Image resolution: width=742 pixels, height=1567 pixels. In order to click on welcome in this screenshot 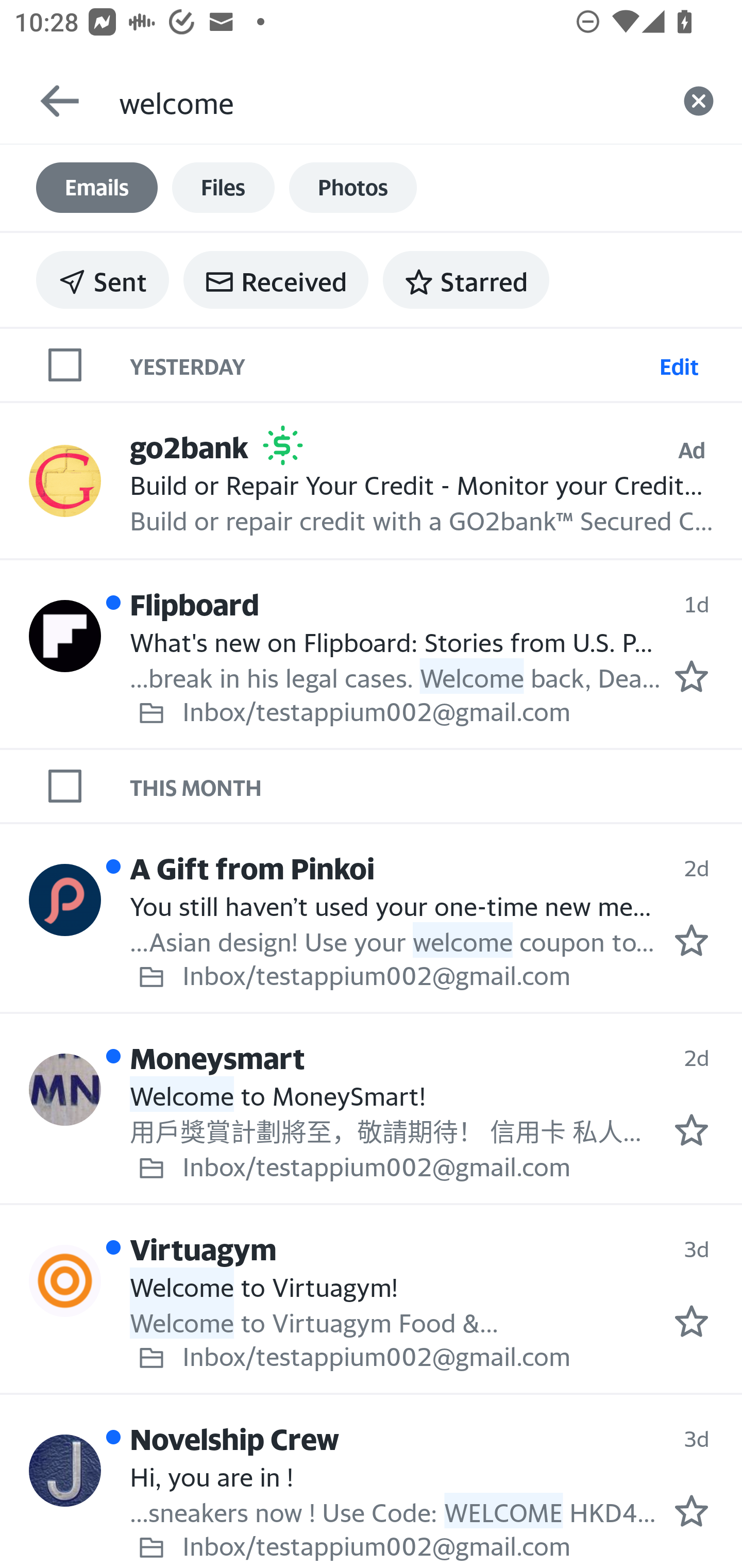, I will do `click(386, 101)`.